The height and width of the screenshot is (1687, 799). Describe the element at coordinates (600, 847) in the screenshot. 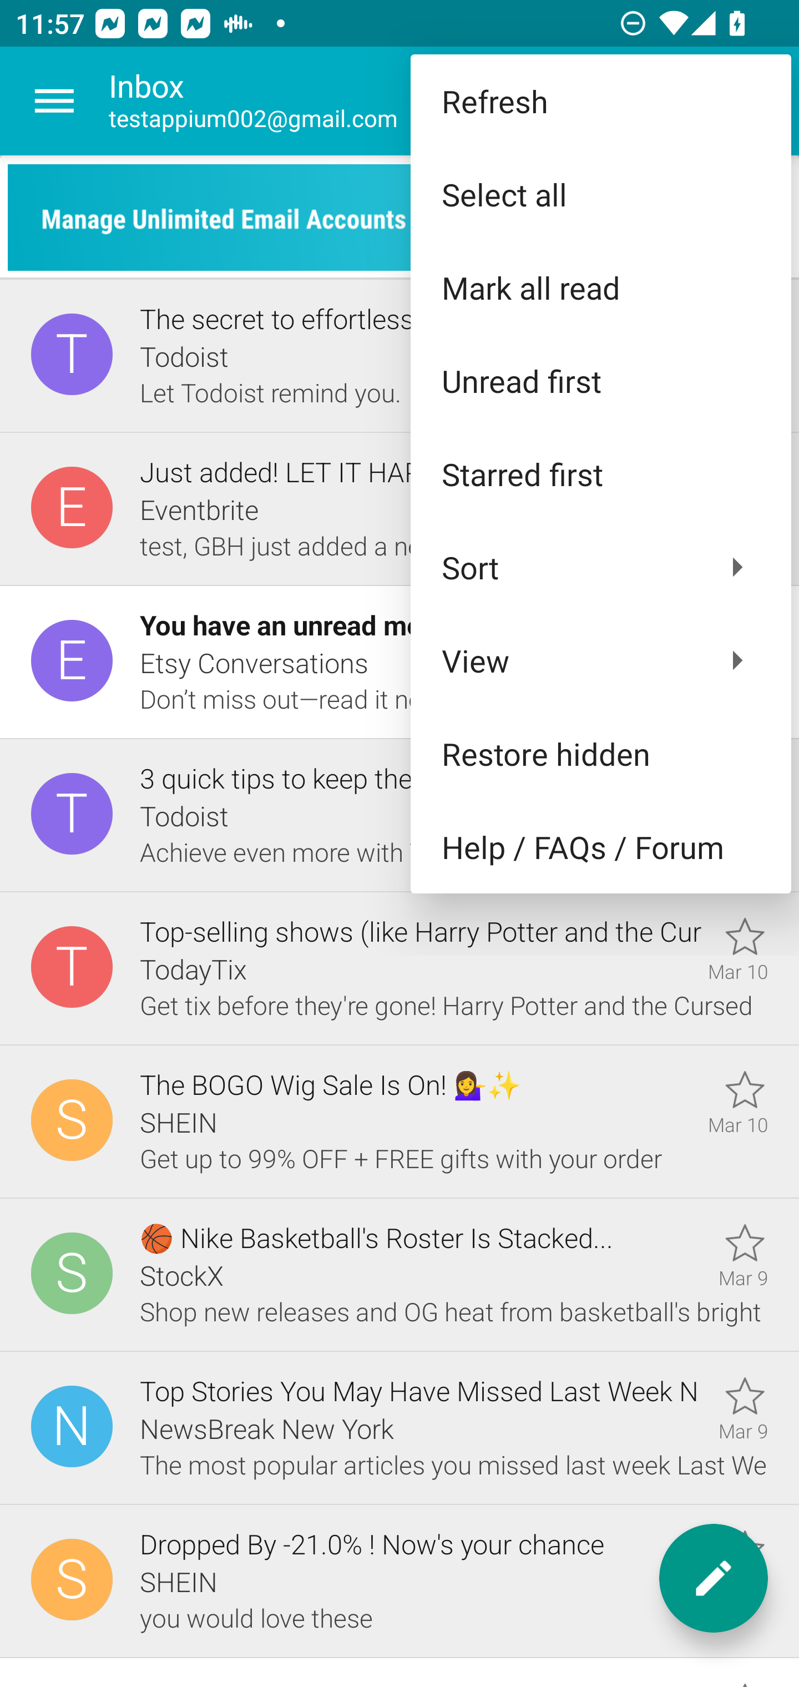

I see `Help / FAQs / Forum` at that location.